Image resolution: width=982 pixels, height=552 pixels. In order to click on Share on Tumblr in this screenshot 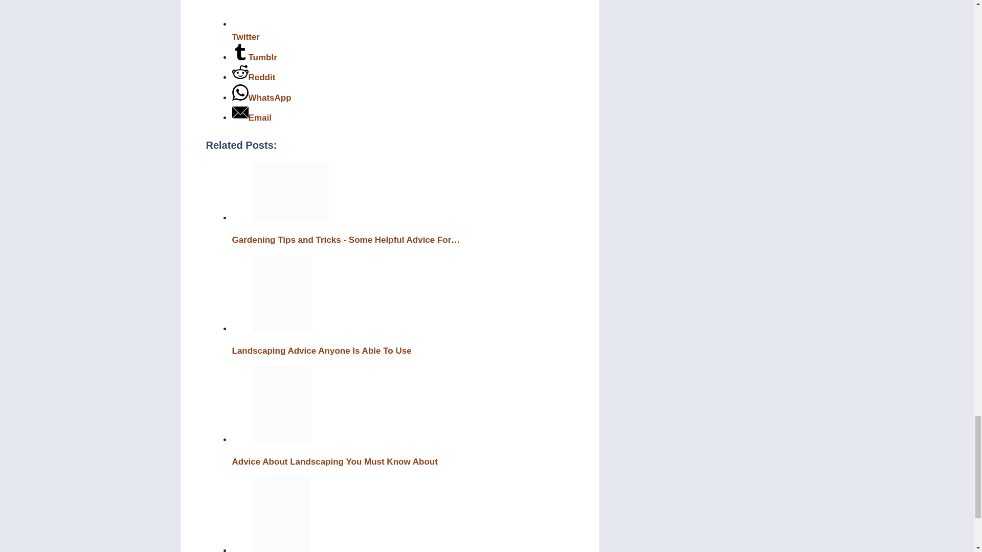, I will do `click(254, 57)`.